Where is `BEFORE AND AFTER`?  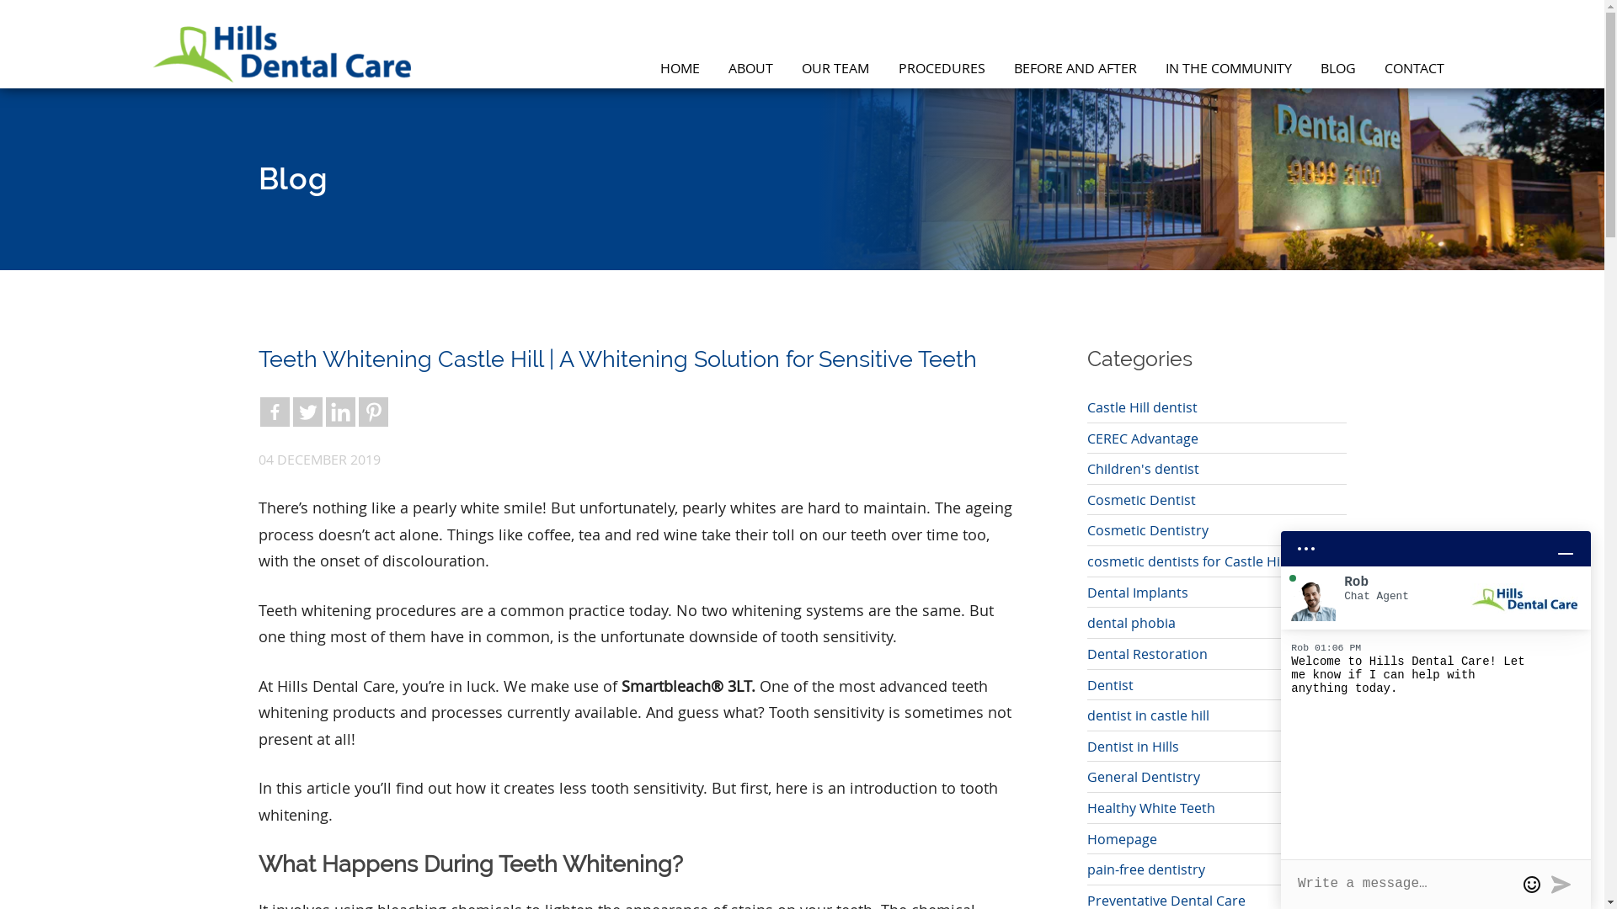
BEFORE AND AFTER is located at coordinates (1075, 71).